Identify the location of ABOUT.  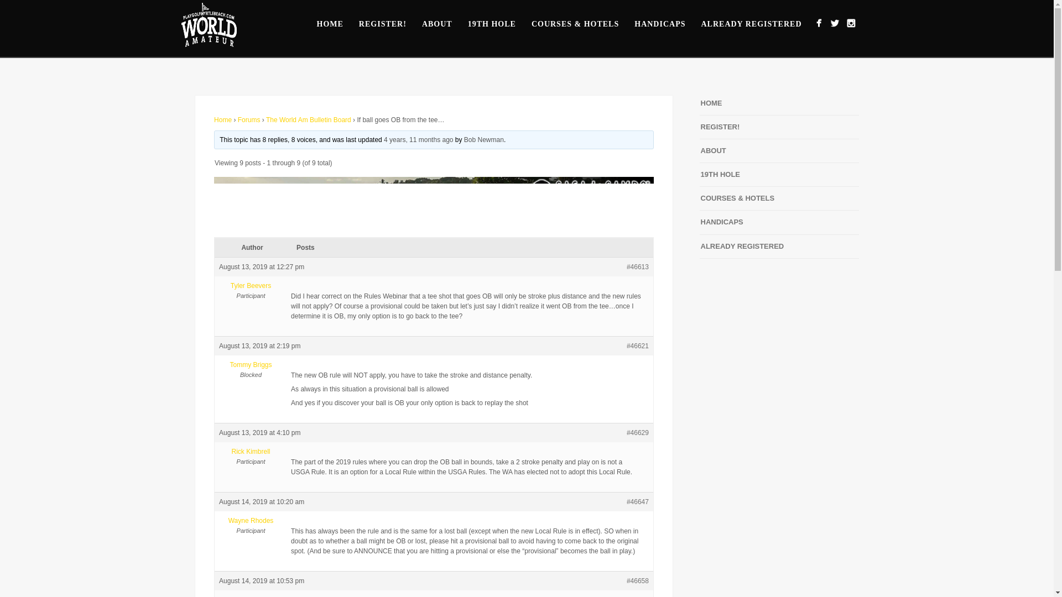
(437, 24).